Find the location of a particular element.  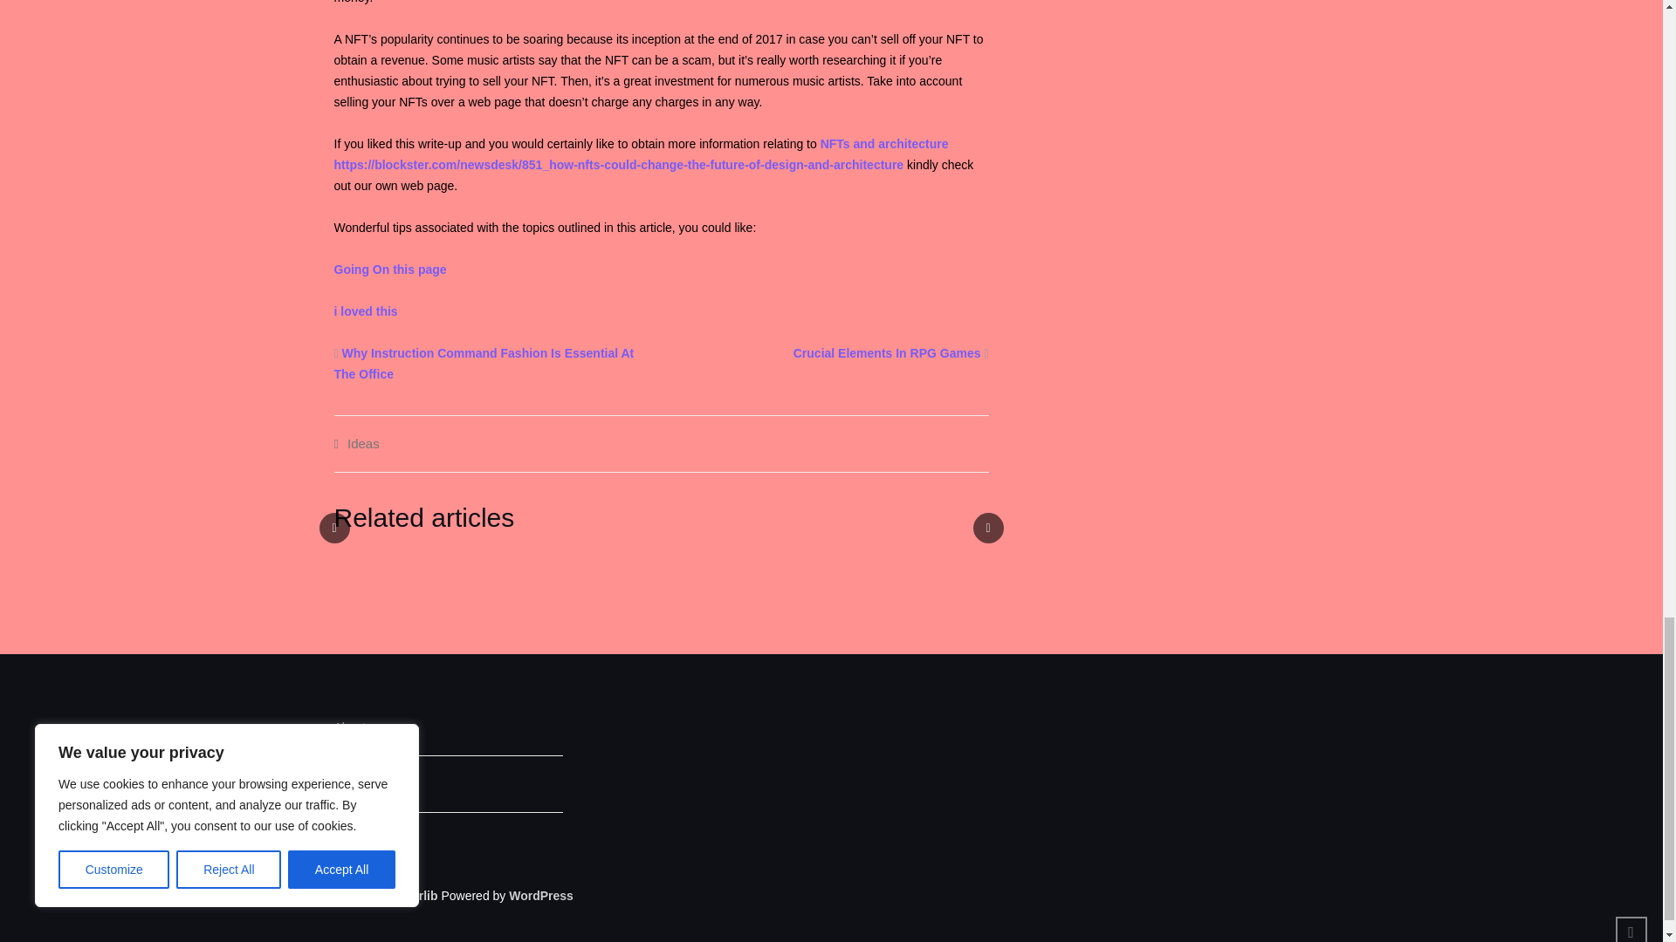

Crucial Elements In RPG Games is located at coordinates (887, 352).